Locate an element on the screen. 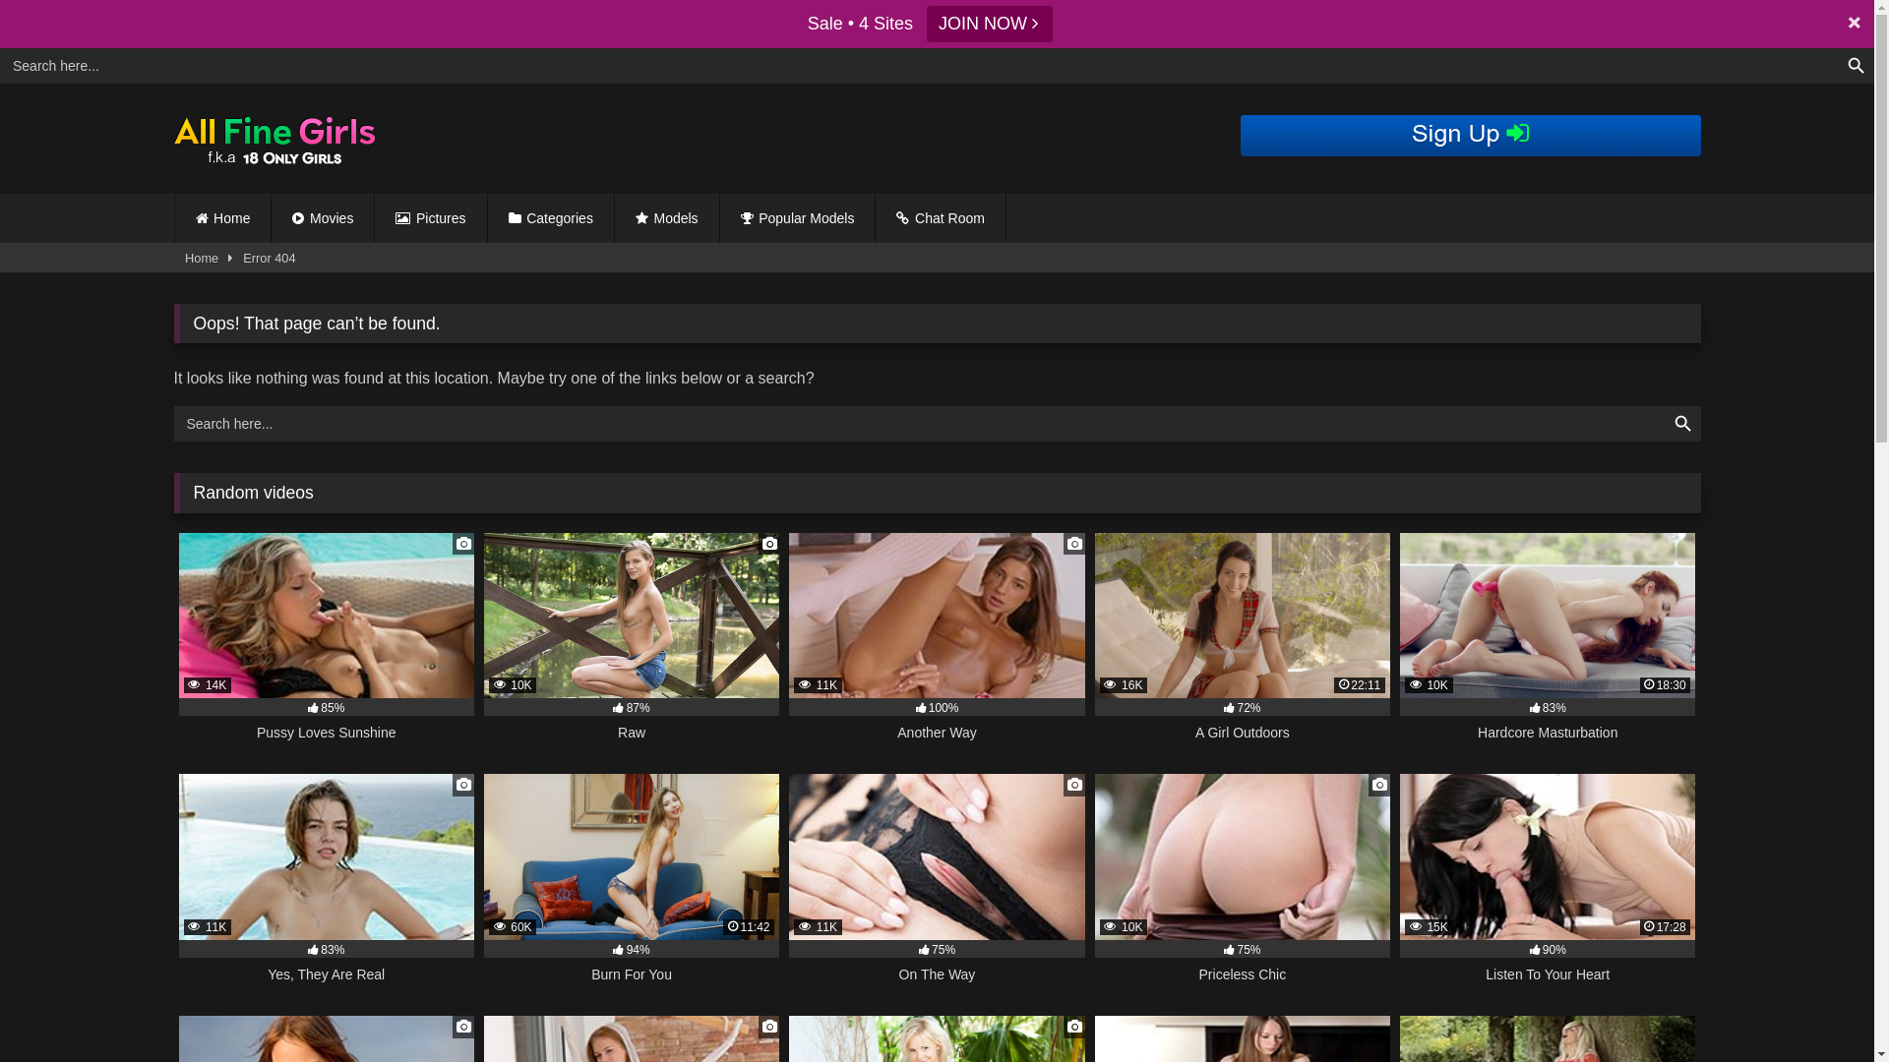  Models is located at coordinates (667, 218).